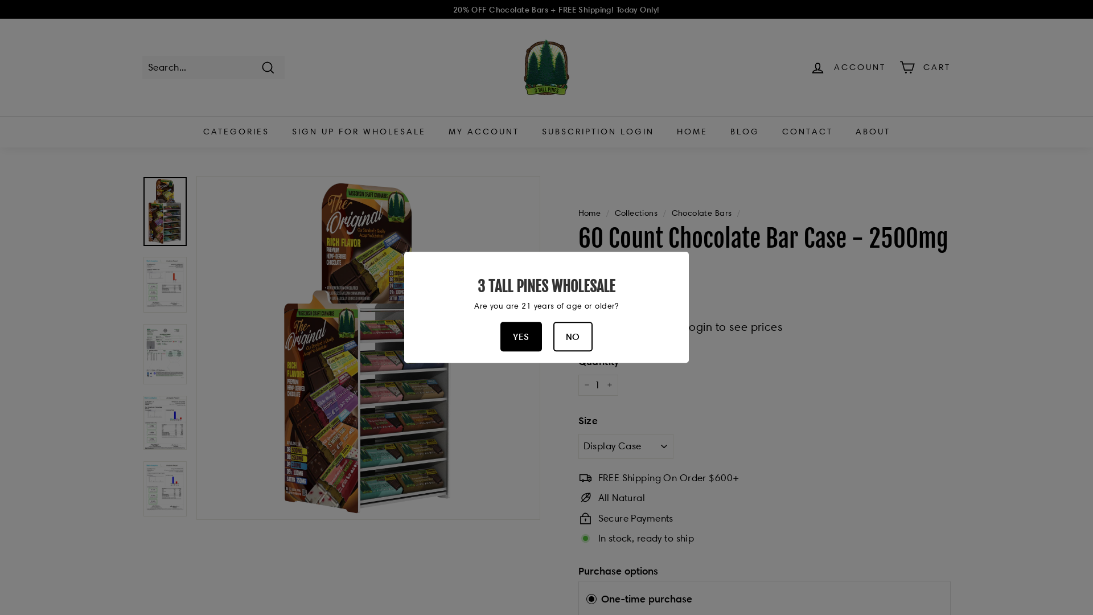 The image size is (1093, 615). What do you see at coordinates (807, 132) in the screenshot?
I see `CONTACT` at bounding box center [807, 132].